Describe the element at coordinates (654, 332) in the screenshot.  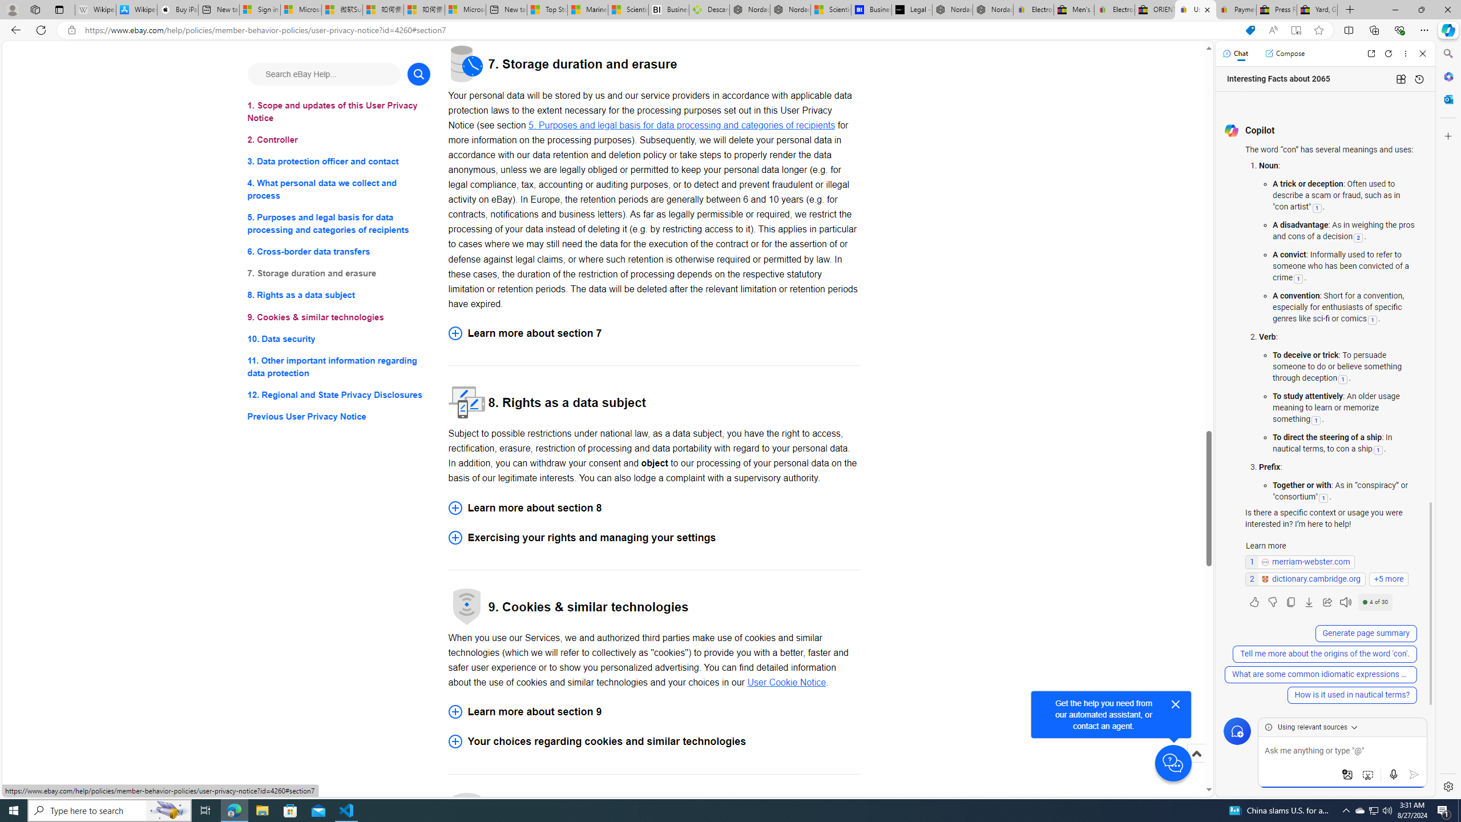
I see `Learn more about section 7` at that location.